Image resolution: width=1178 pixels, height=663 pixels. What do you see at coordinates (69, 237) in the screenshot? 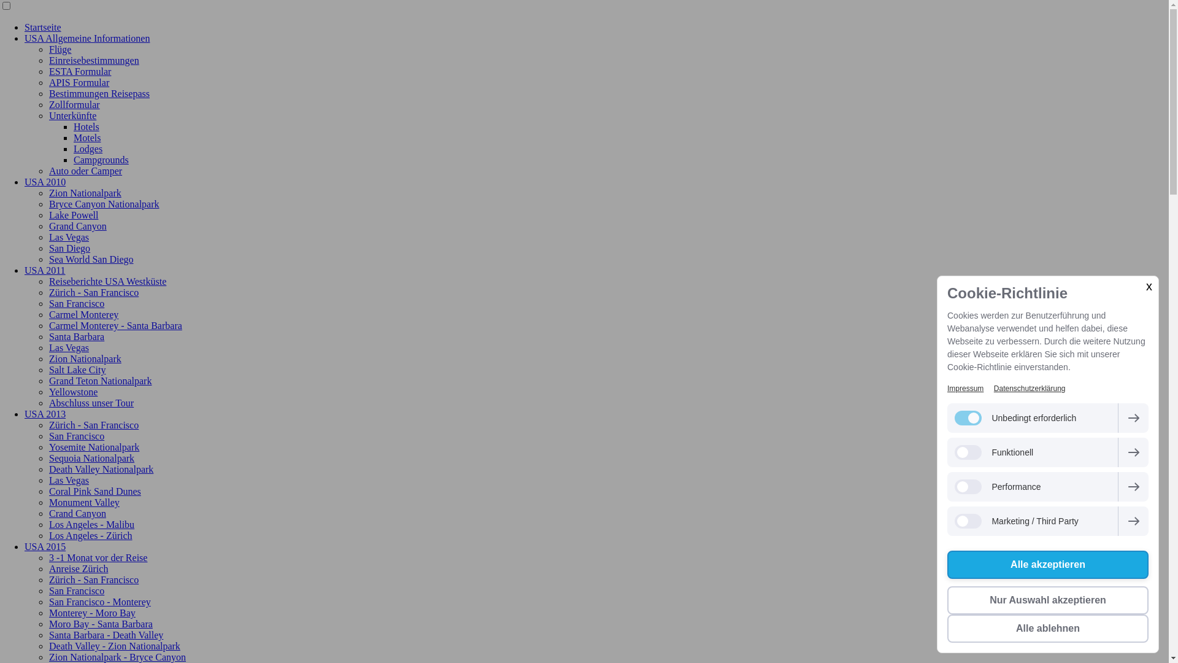
I see `Las Vegas` at bounding box center [69, 237].